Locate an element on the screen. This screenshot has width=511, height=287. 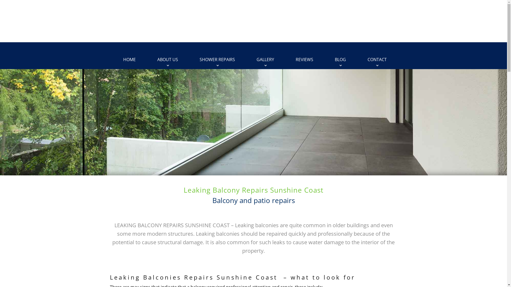
ABOUT US is located at coordinates (168, 60).